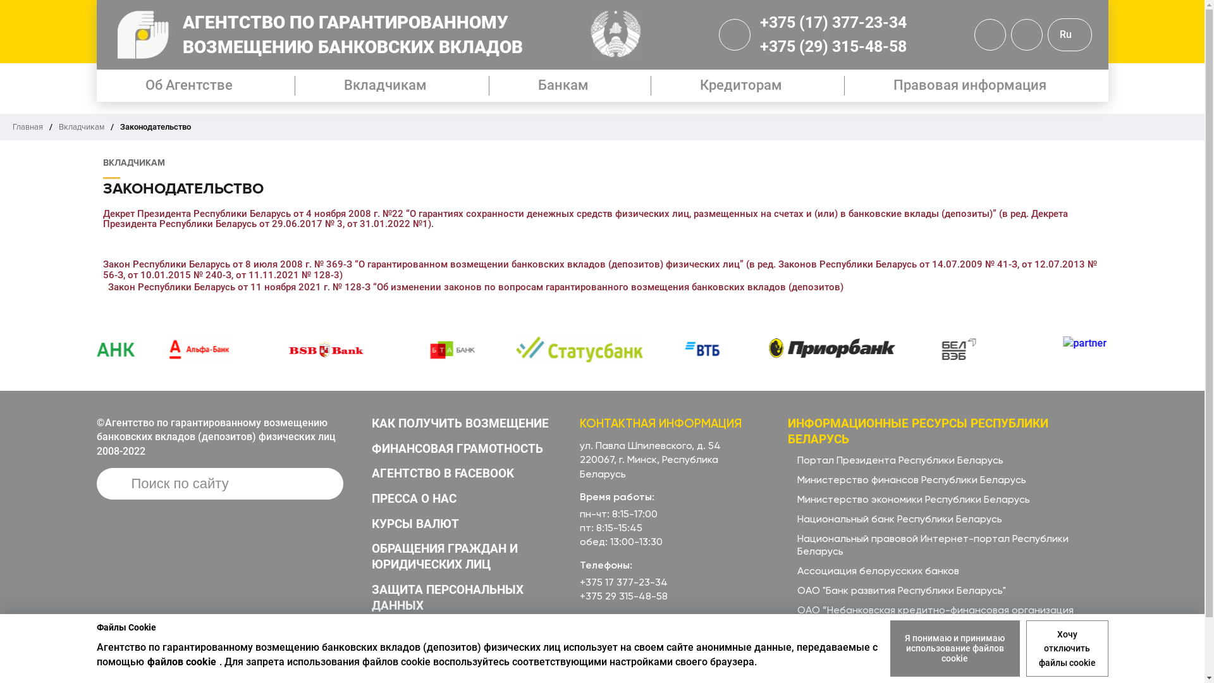 This screenshot has width=1214, height=683. What do you see at coordinates (833, 47) in the screenshot?
I see `+375 (29) 315-48-58` at bounding box center [833, 47].